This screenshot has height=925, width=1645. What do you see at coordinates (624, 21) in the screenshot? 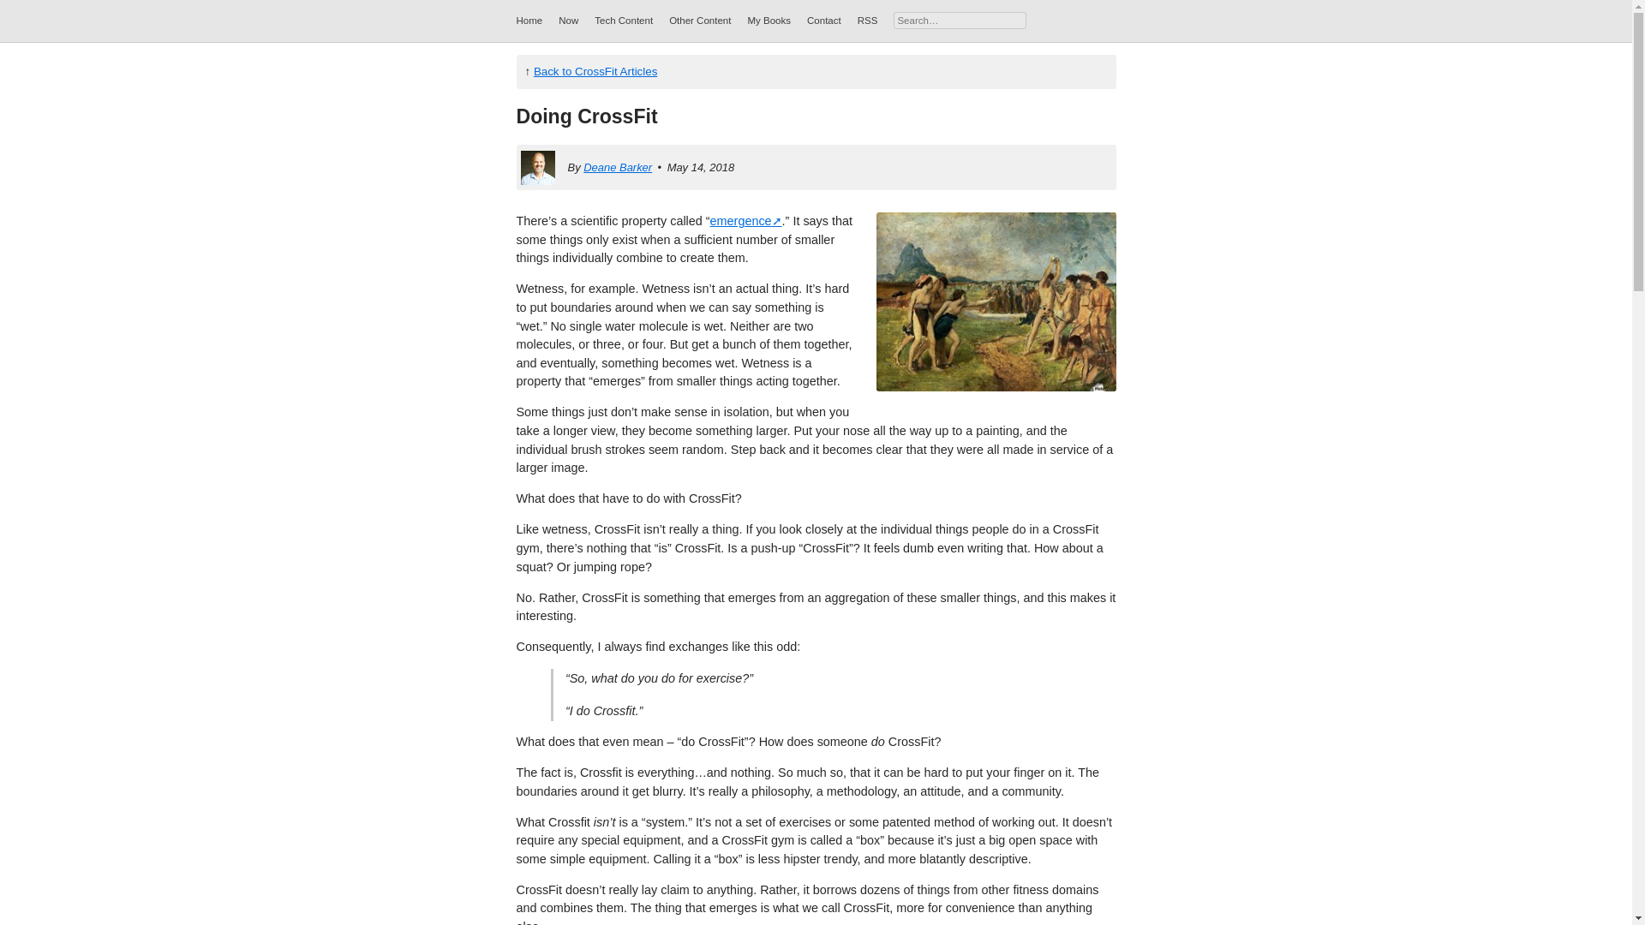
I see `Tech Content` at bounding box center [624, 21].